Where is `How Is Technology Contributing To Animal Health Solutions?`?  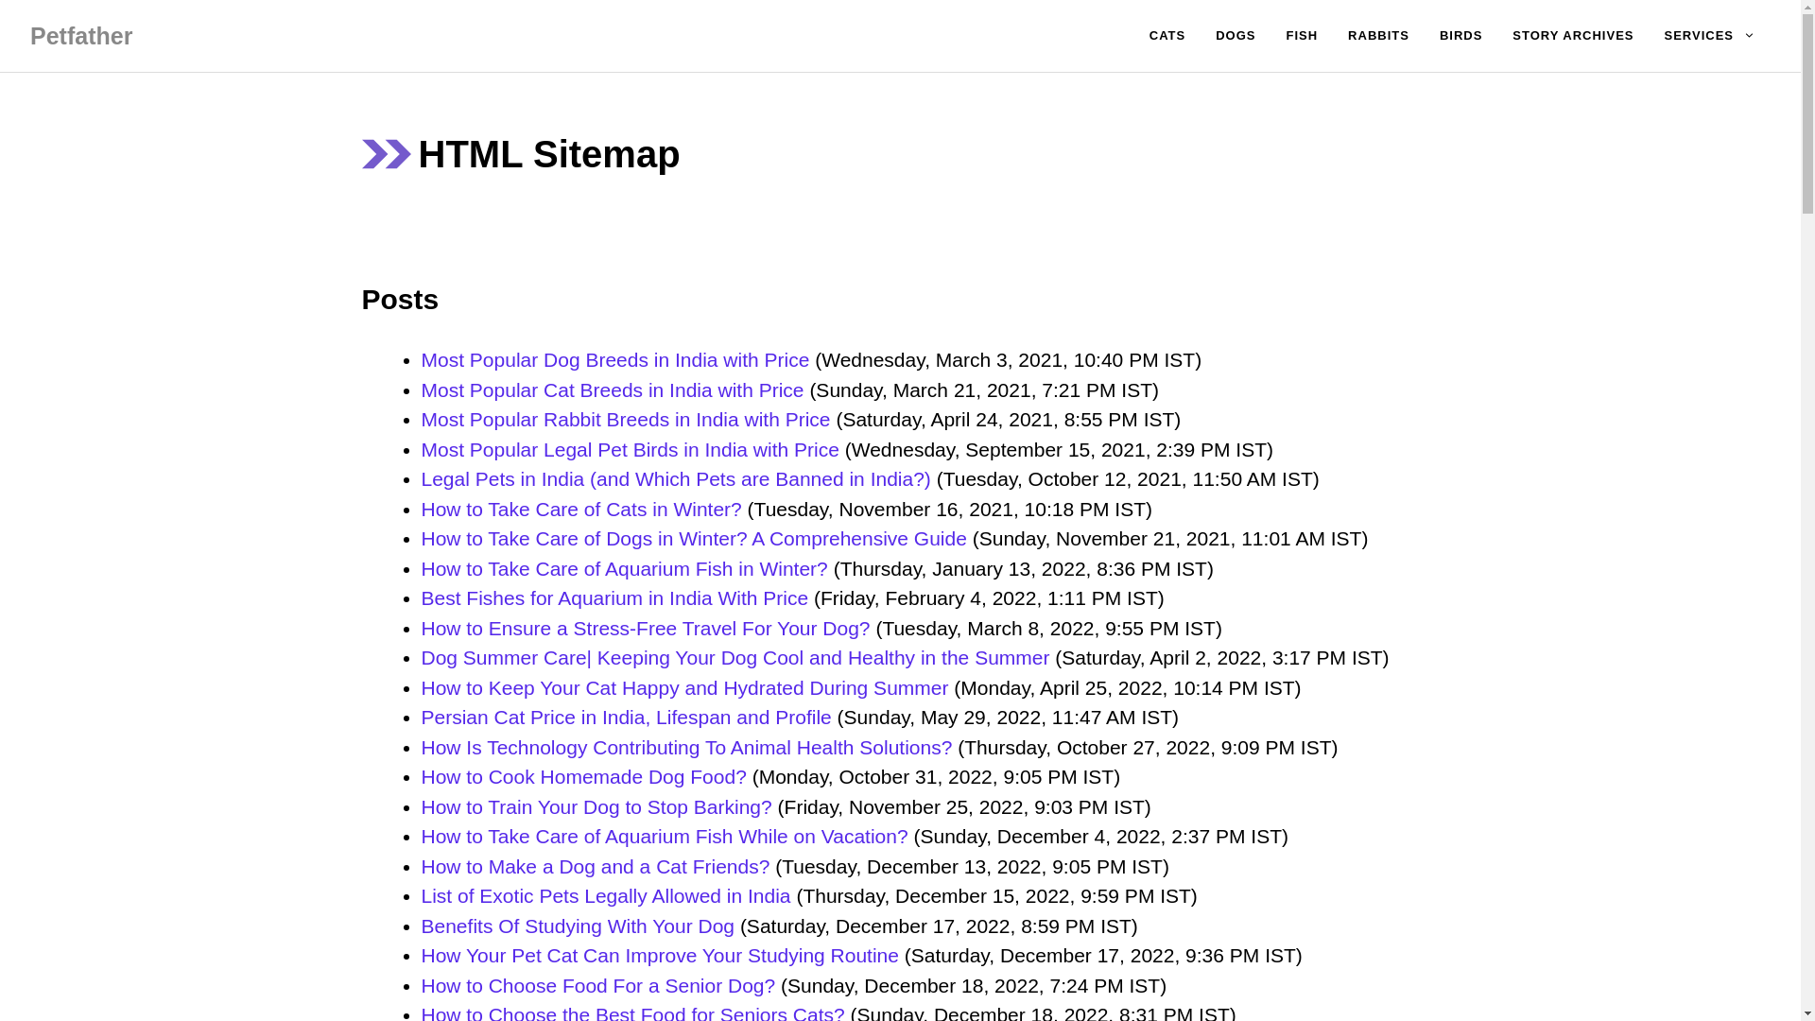
How Is Technology Contributing To Animal Health Solutions? is located at coordinates (686, 746).